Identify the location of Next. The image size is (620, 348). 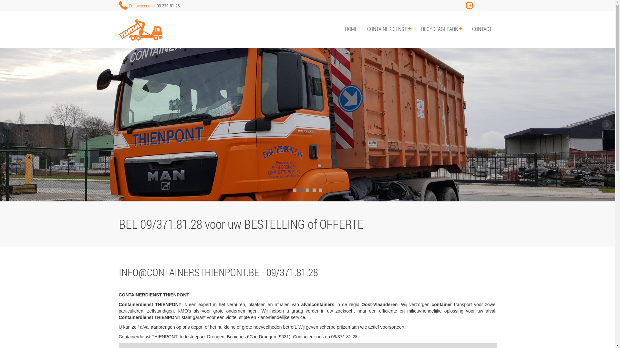
(607, 125).